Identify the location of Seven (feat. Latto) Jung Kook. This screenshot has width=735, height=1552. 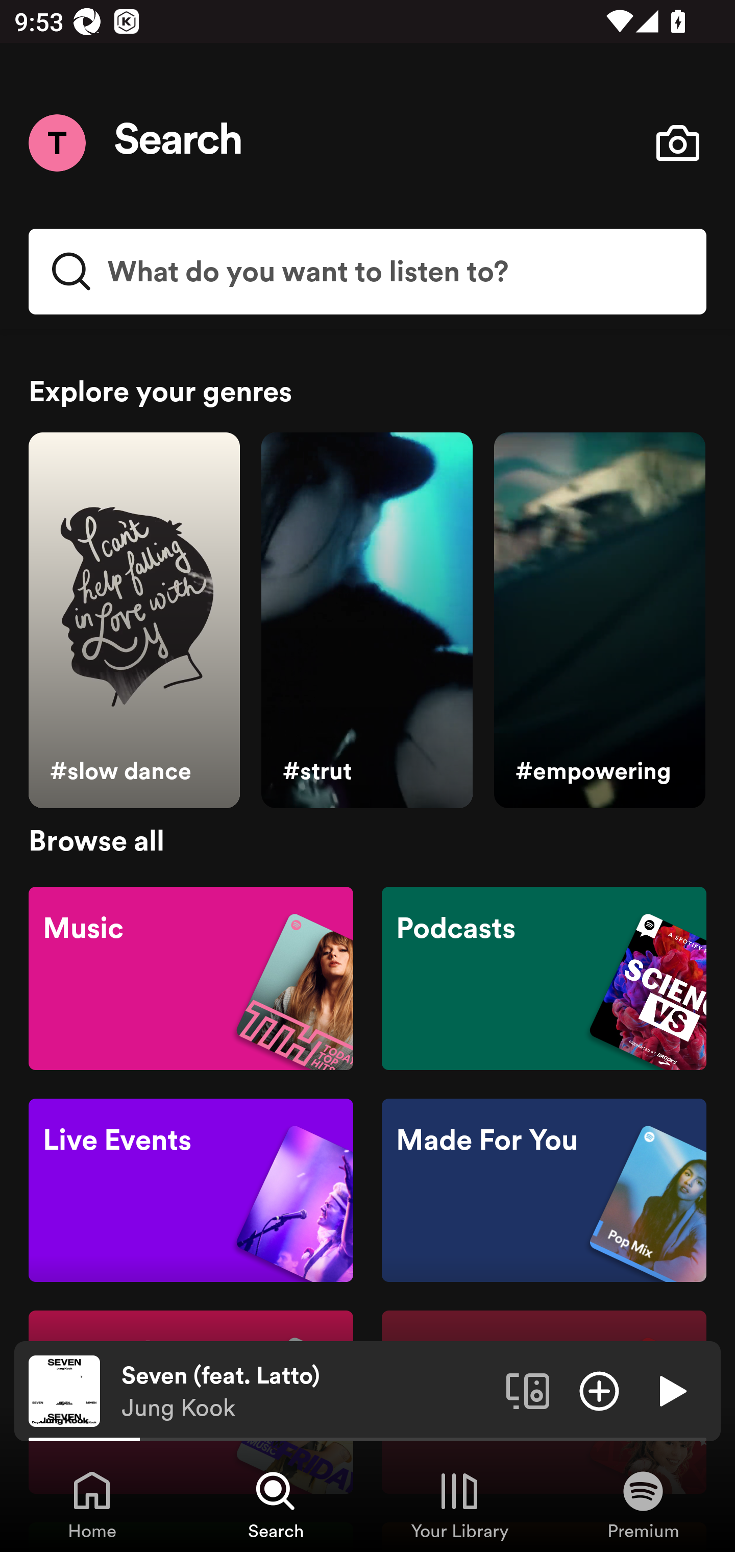
(306, 1391).